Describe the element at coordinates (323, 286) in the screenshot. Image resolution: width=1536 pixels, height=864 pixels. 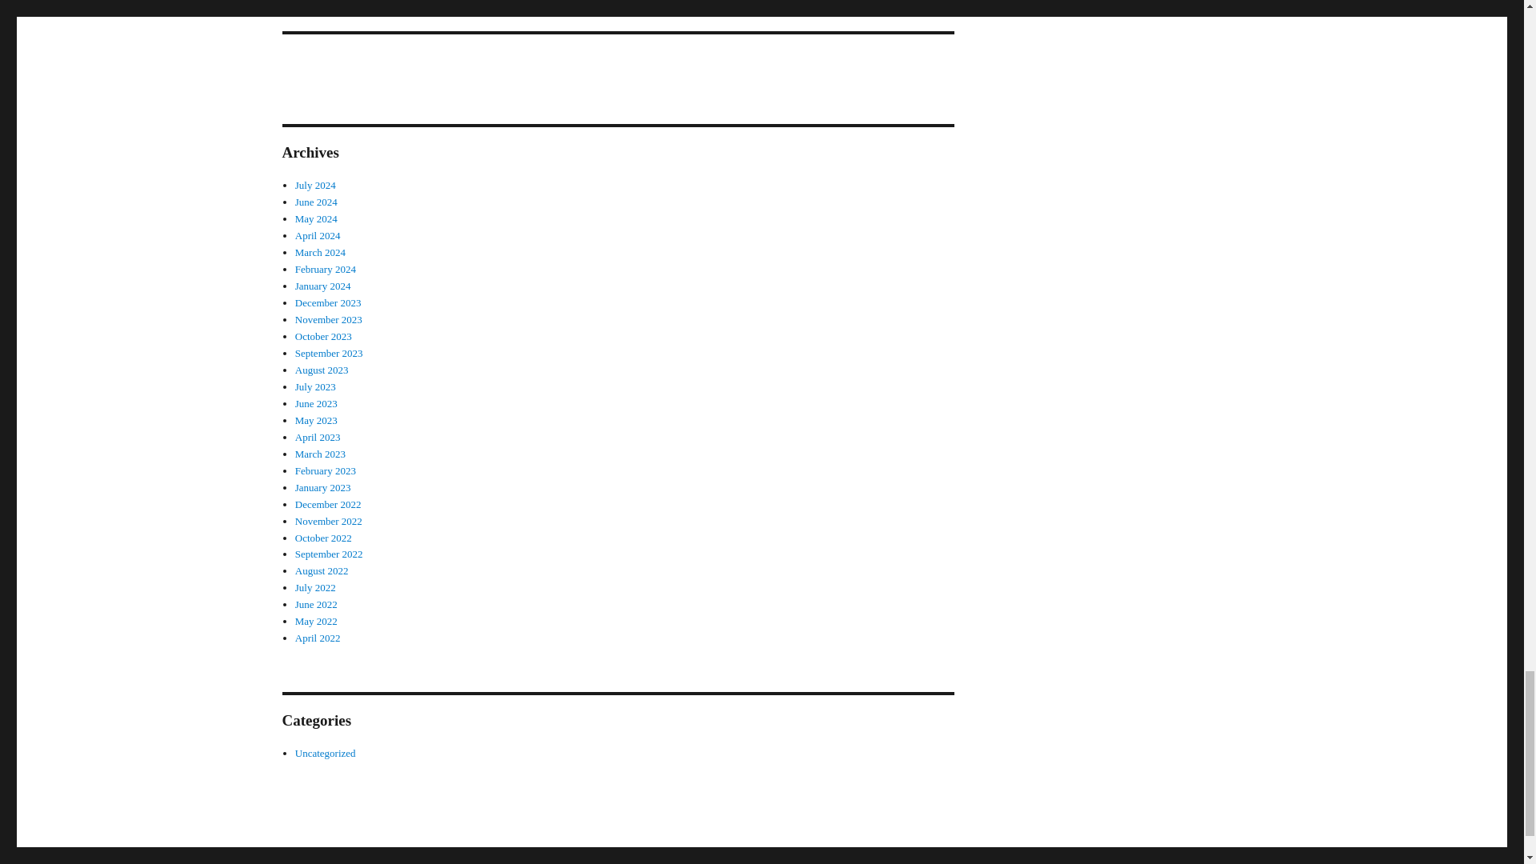
I see `January 2024` at that location.